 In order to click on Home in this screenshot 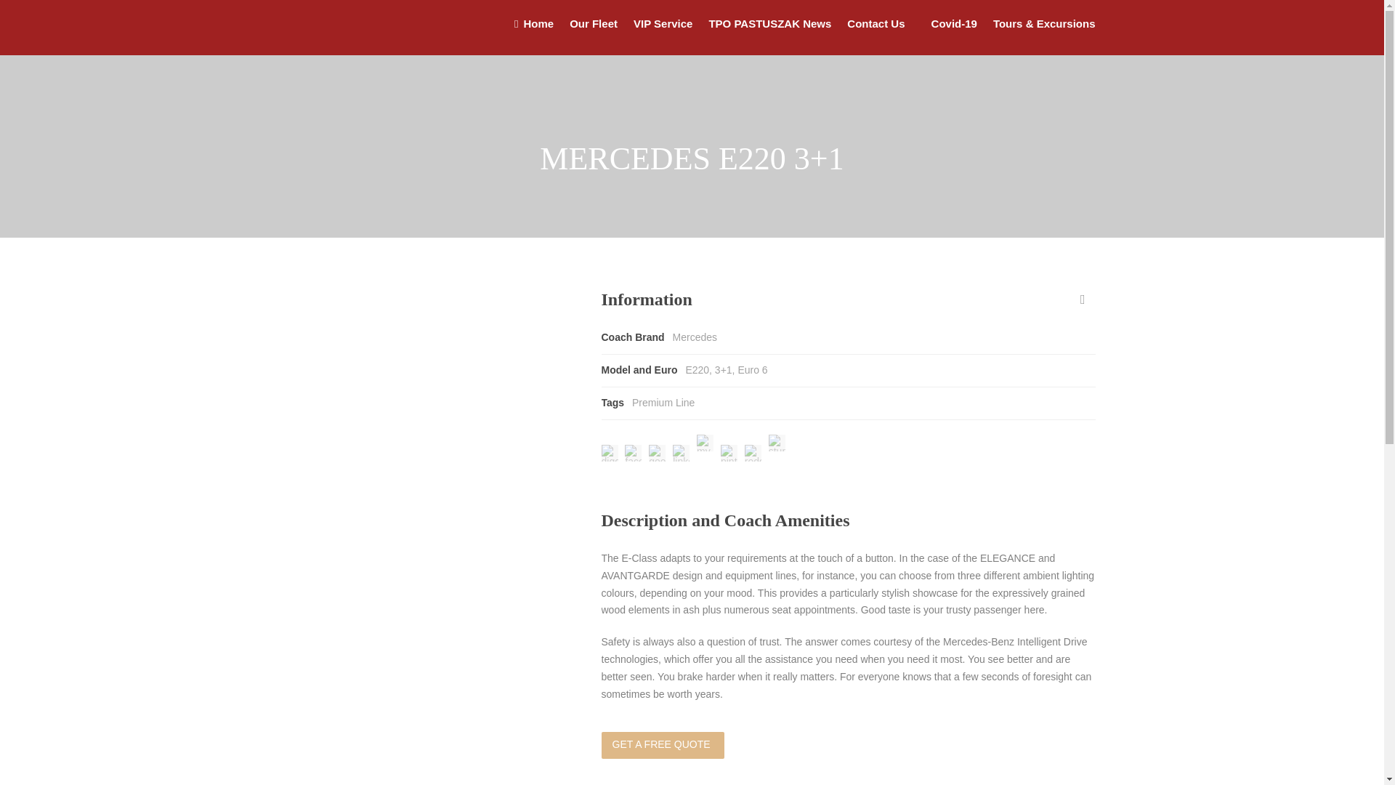, I will do `click(534, 35)`.